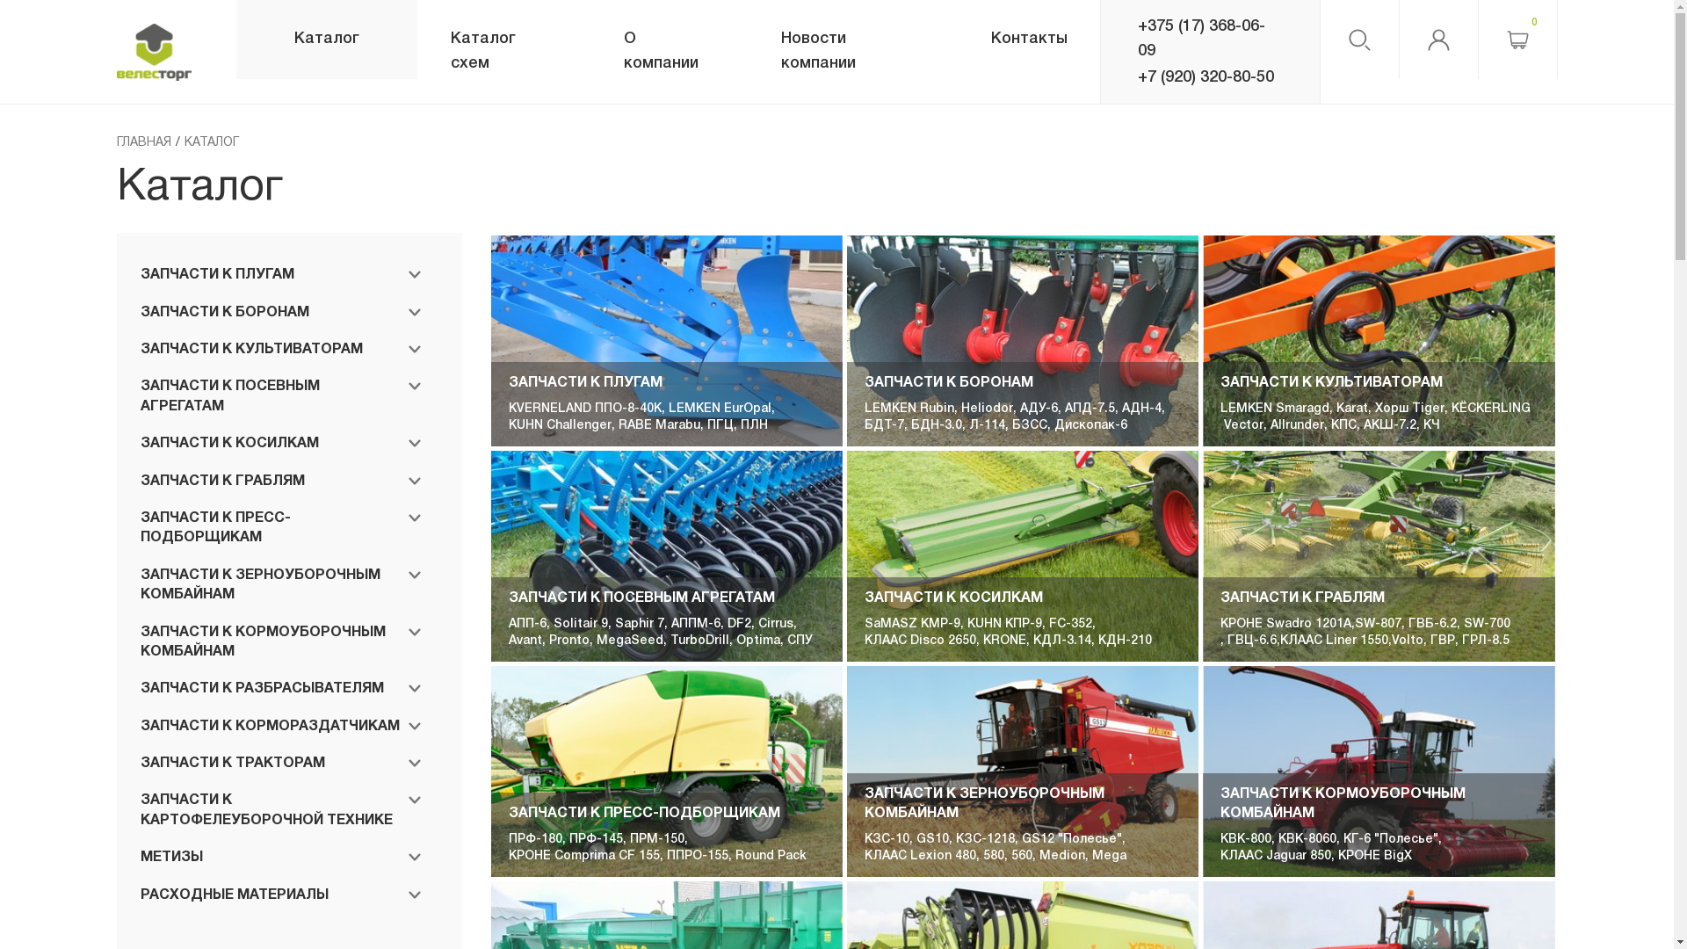 The image size is (1687, 949). I want to click on  Vector, so click(1242, 426).